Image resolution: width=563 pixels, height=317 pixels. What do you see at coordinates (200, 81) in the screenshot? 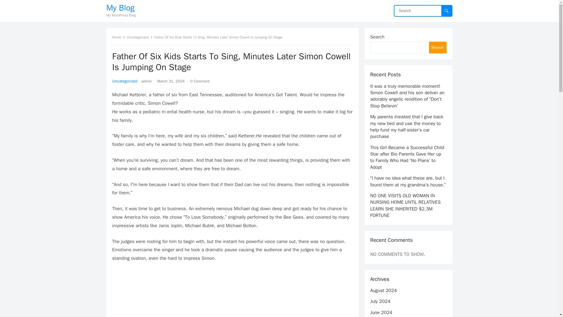
I see `0 Comment` at bounding box center [200, 81].